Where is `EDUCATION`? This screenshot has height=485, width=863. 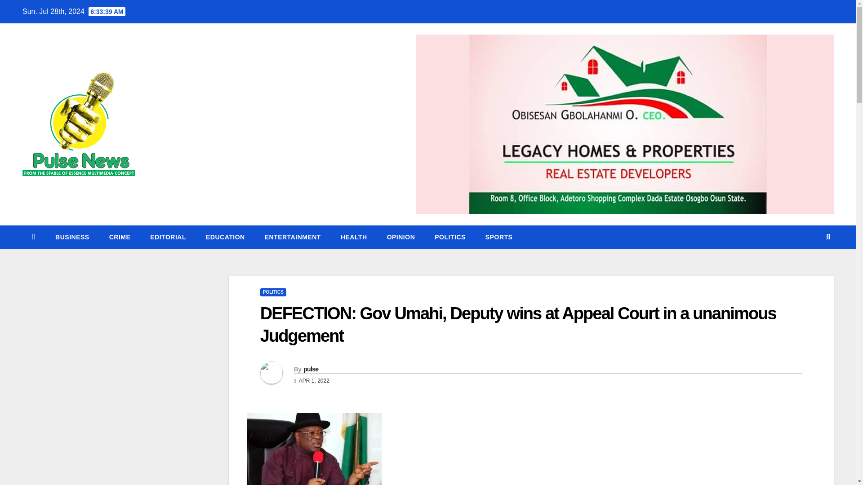 EDUCATION is located at coordinates (225, 237).